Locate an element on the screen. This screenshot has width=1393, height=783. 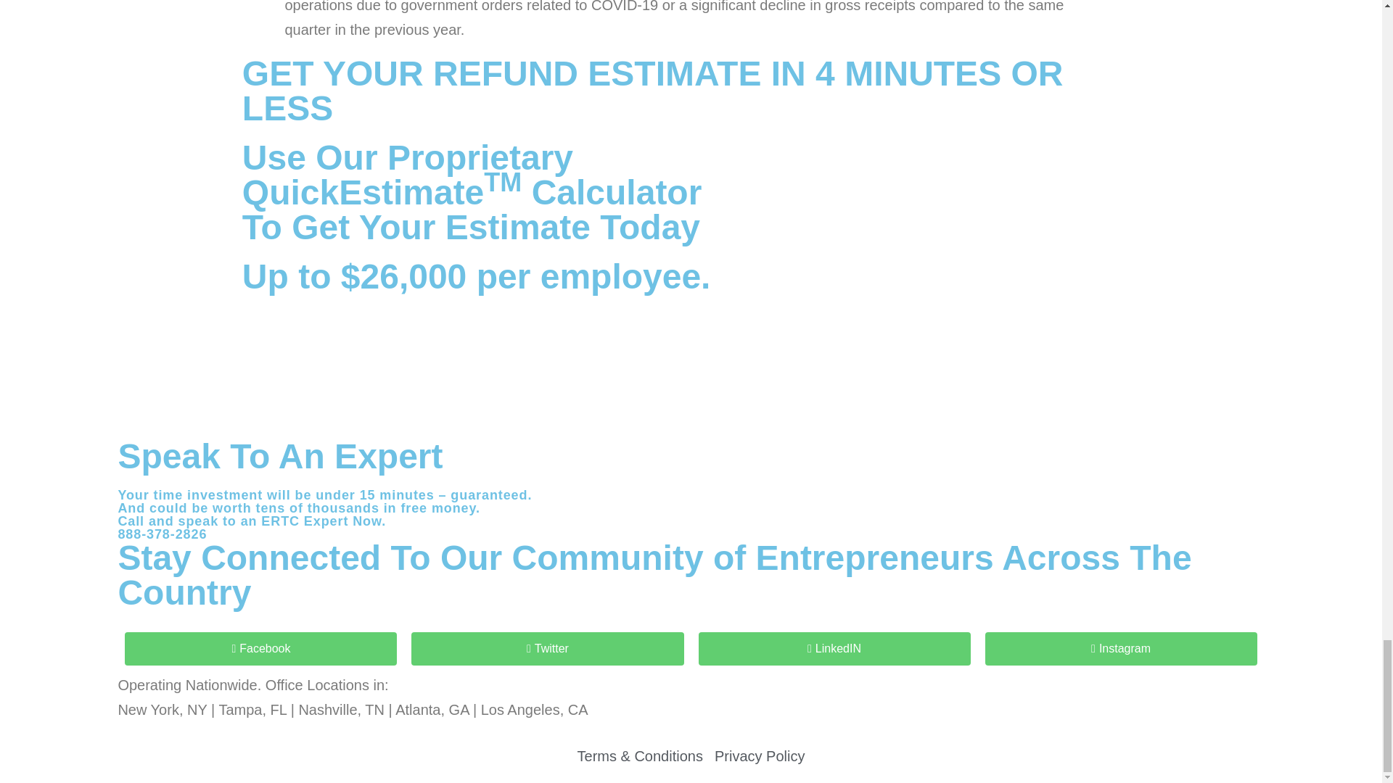
LinkedIN is located at coordinates (833, 648).